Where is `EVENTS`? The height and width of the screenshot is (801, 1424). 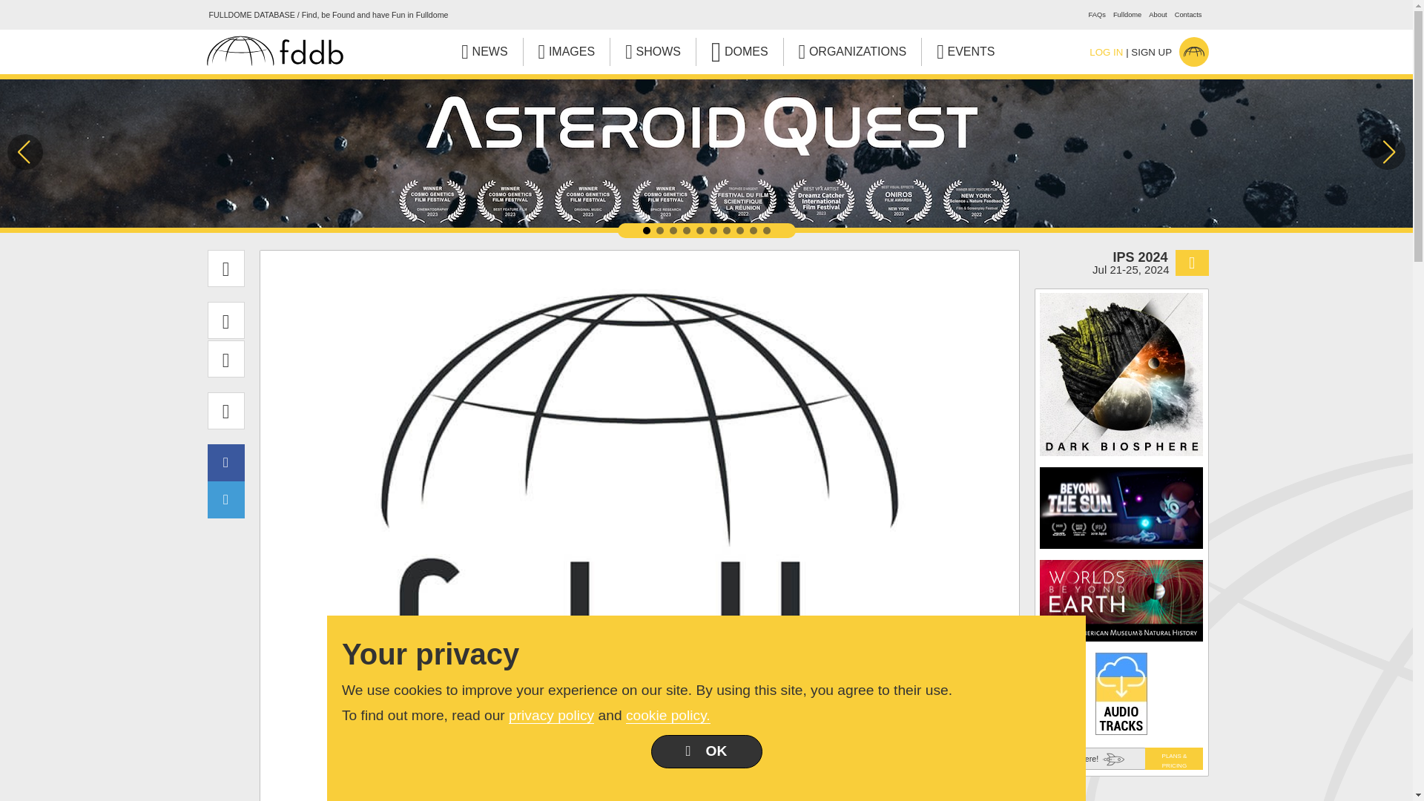
EVENTS is located at coordinates (966, 50).